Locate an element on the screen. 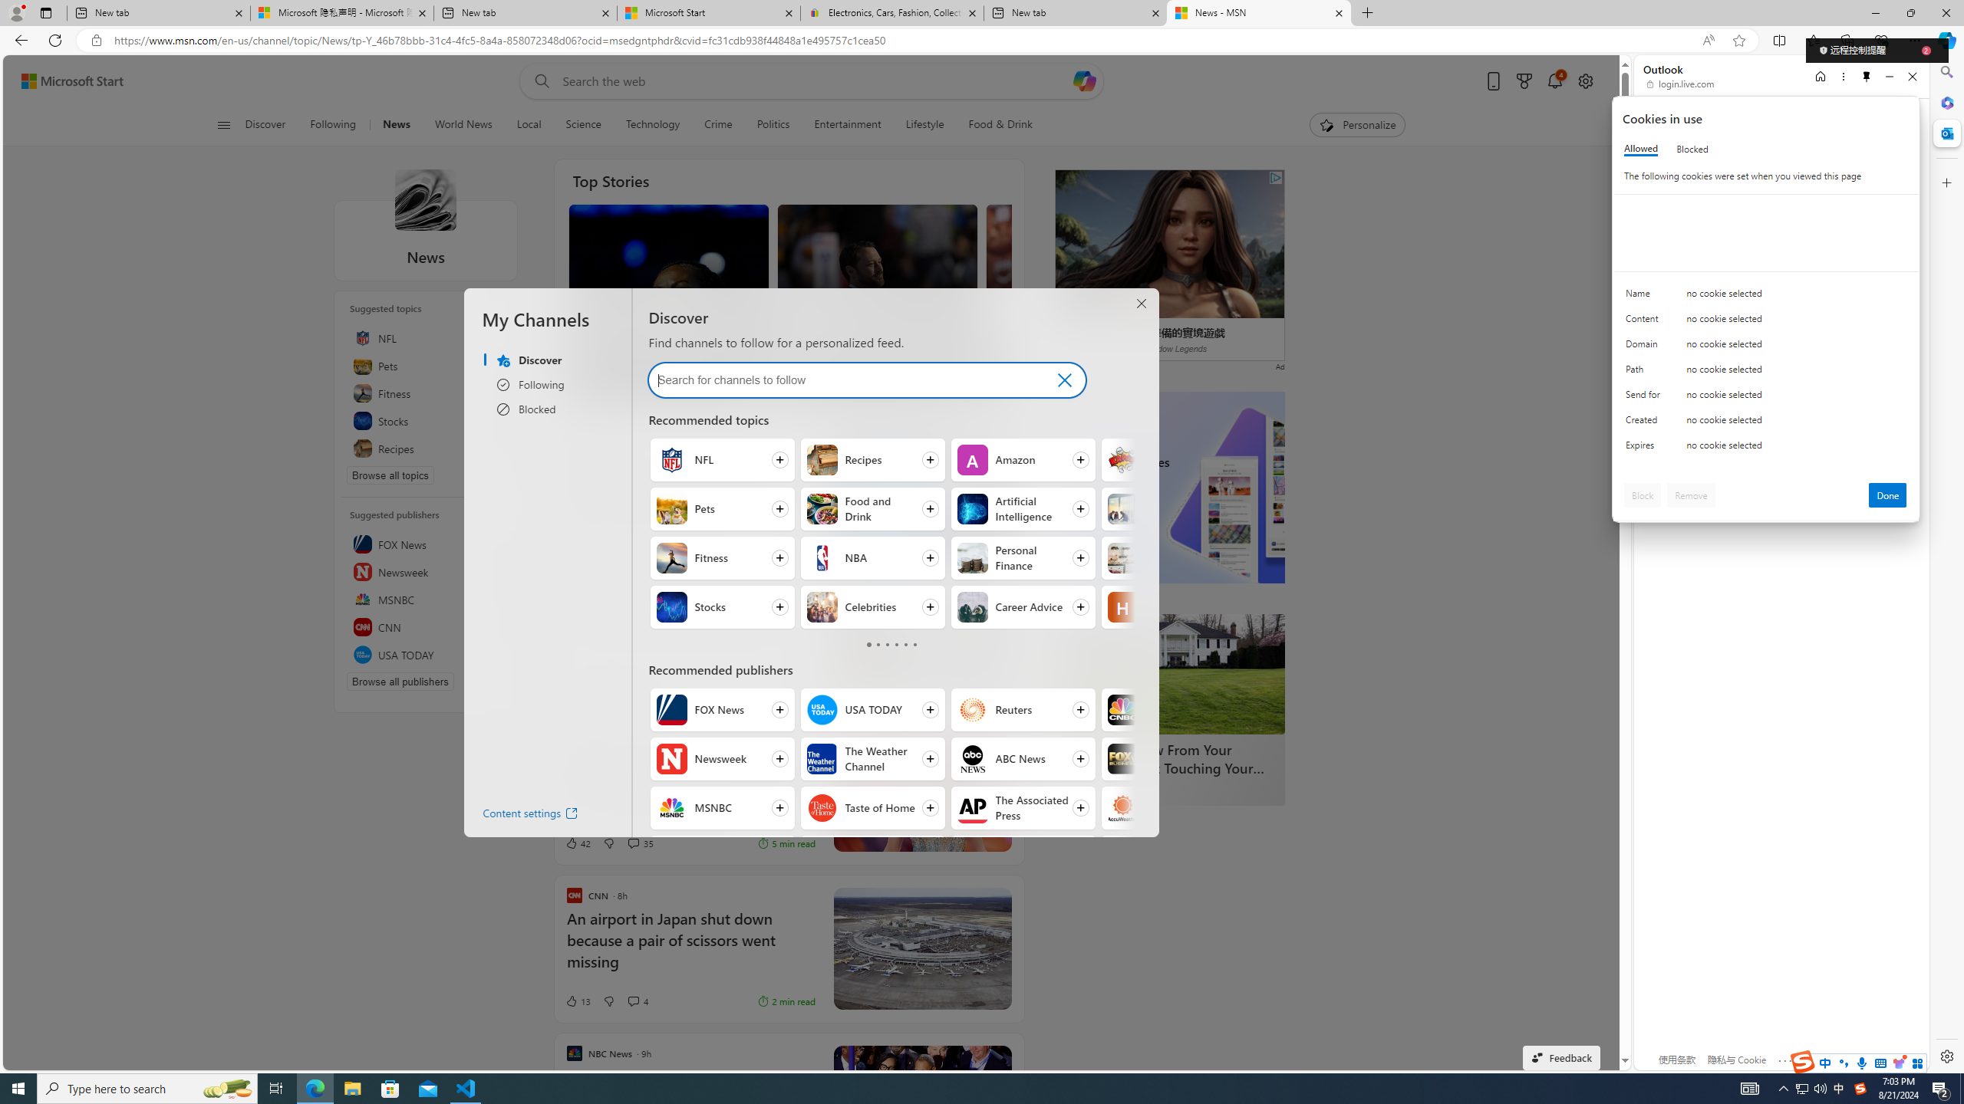 The width and height of the screenshot is (1964, 1104). Read aloud this page (Ctrl+Shift+U) is located at coordinates (1708, 41).